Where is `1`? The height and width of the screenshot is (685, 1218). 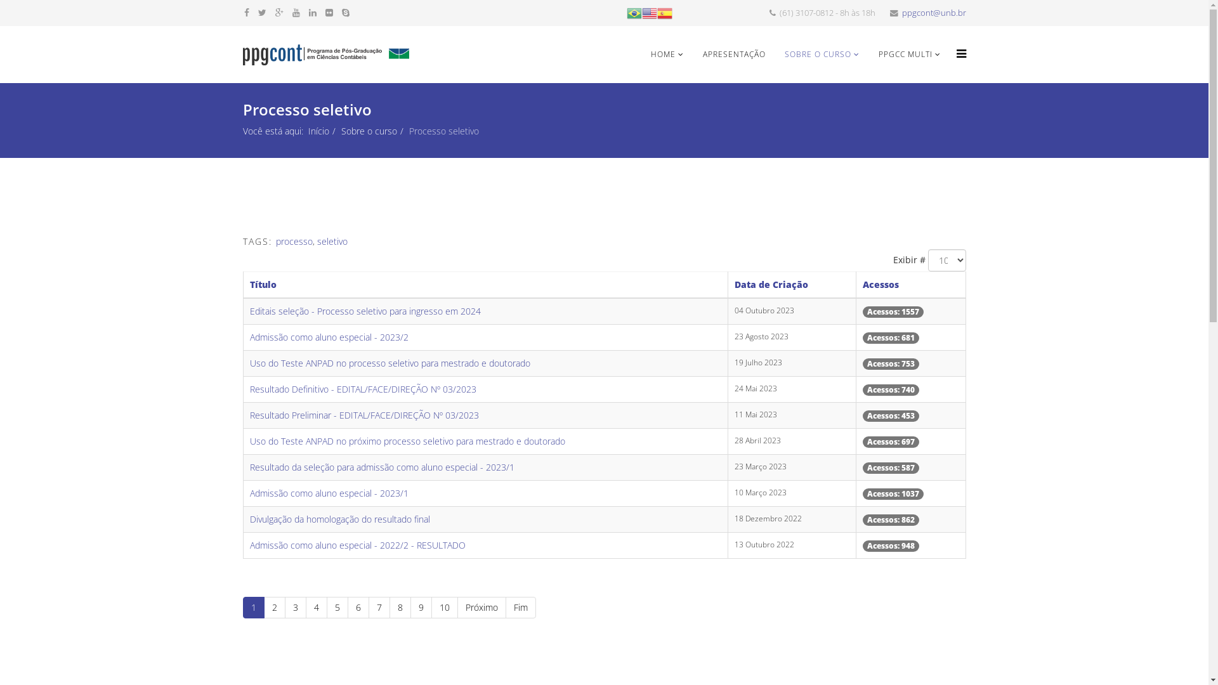
1 is located at coordinates (253, 608).